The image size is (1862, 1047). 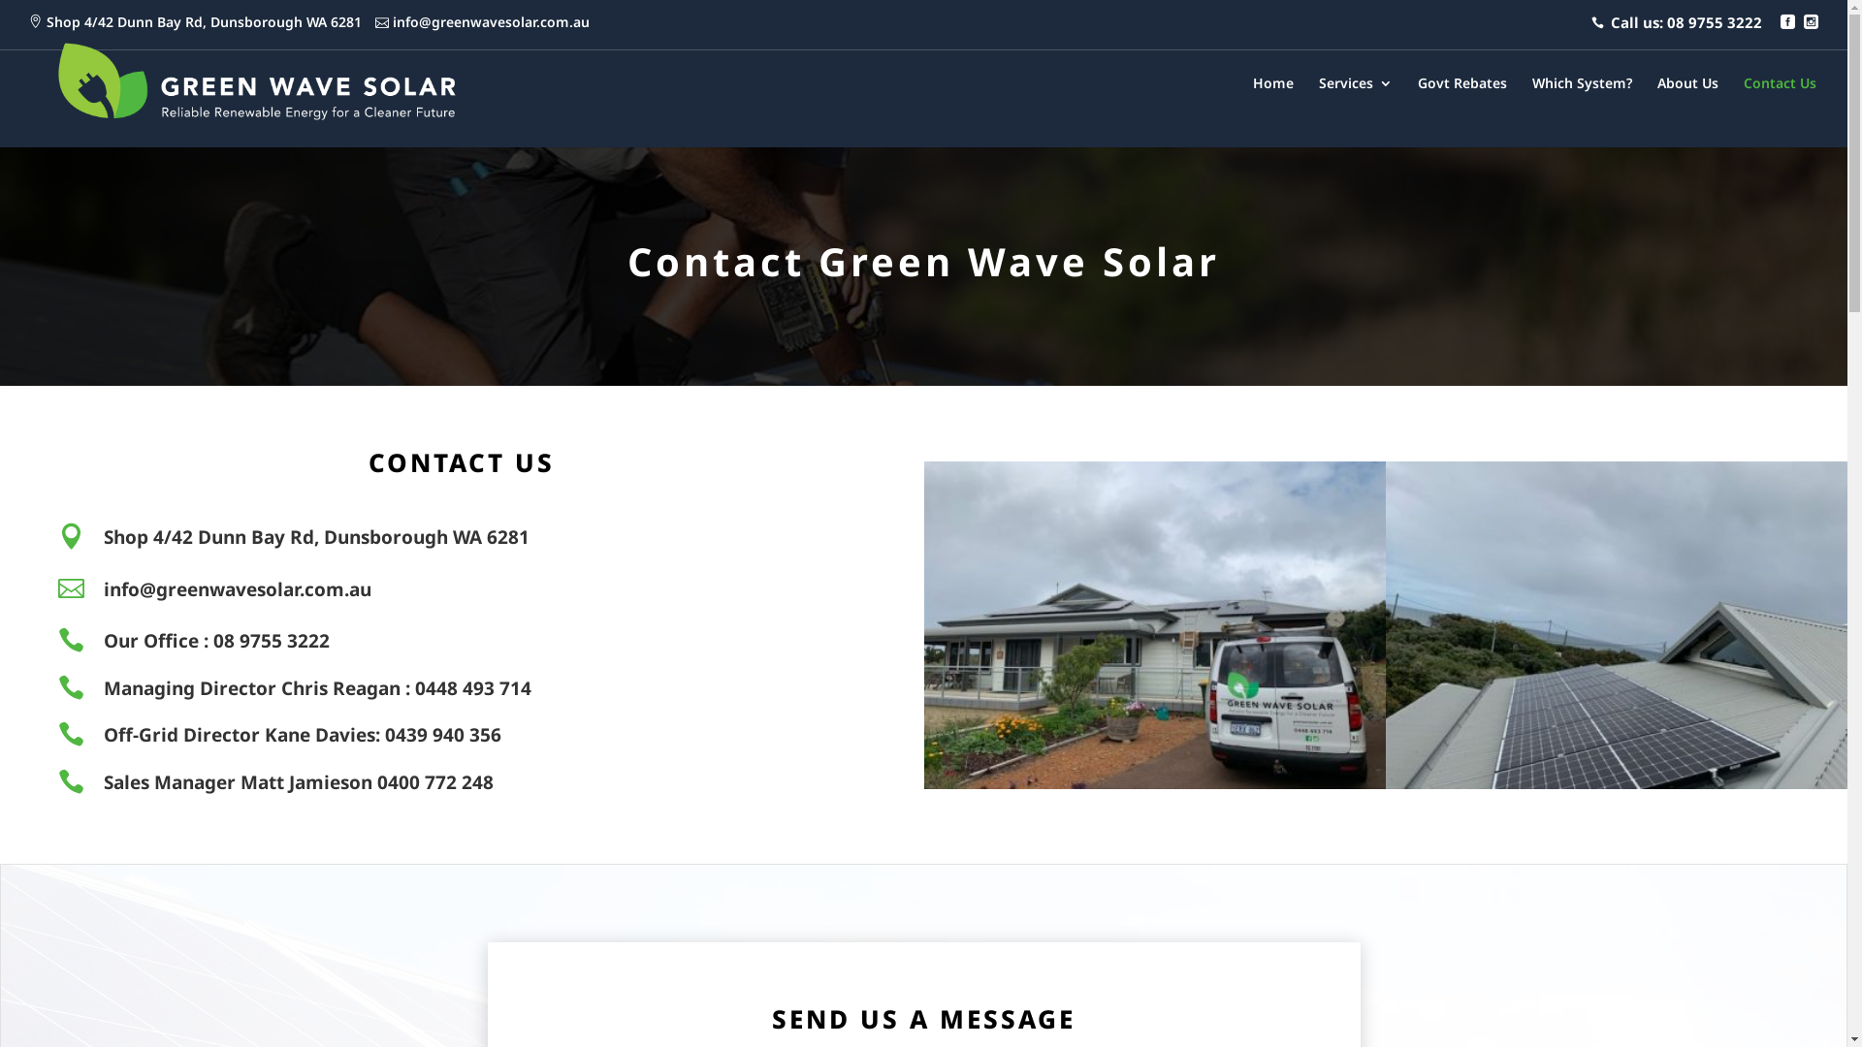 I want to click on Our Office : 08 9755 3222, so click(x=217, y=641).